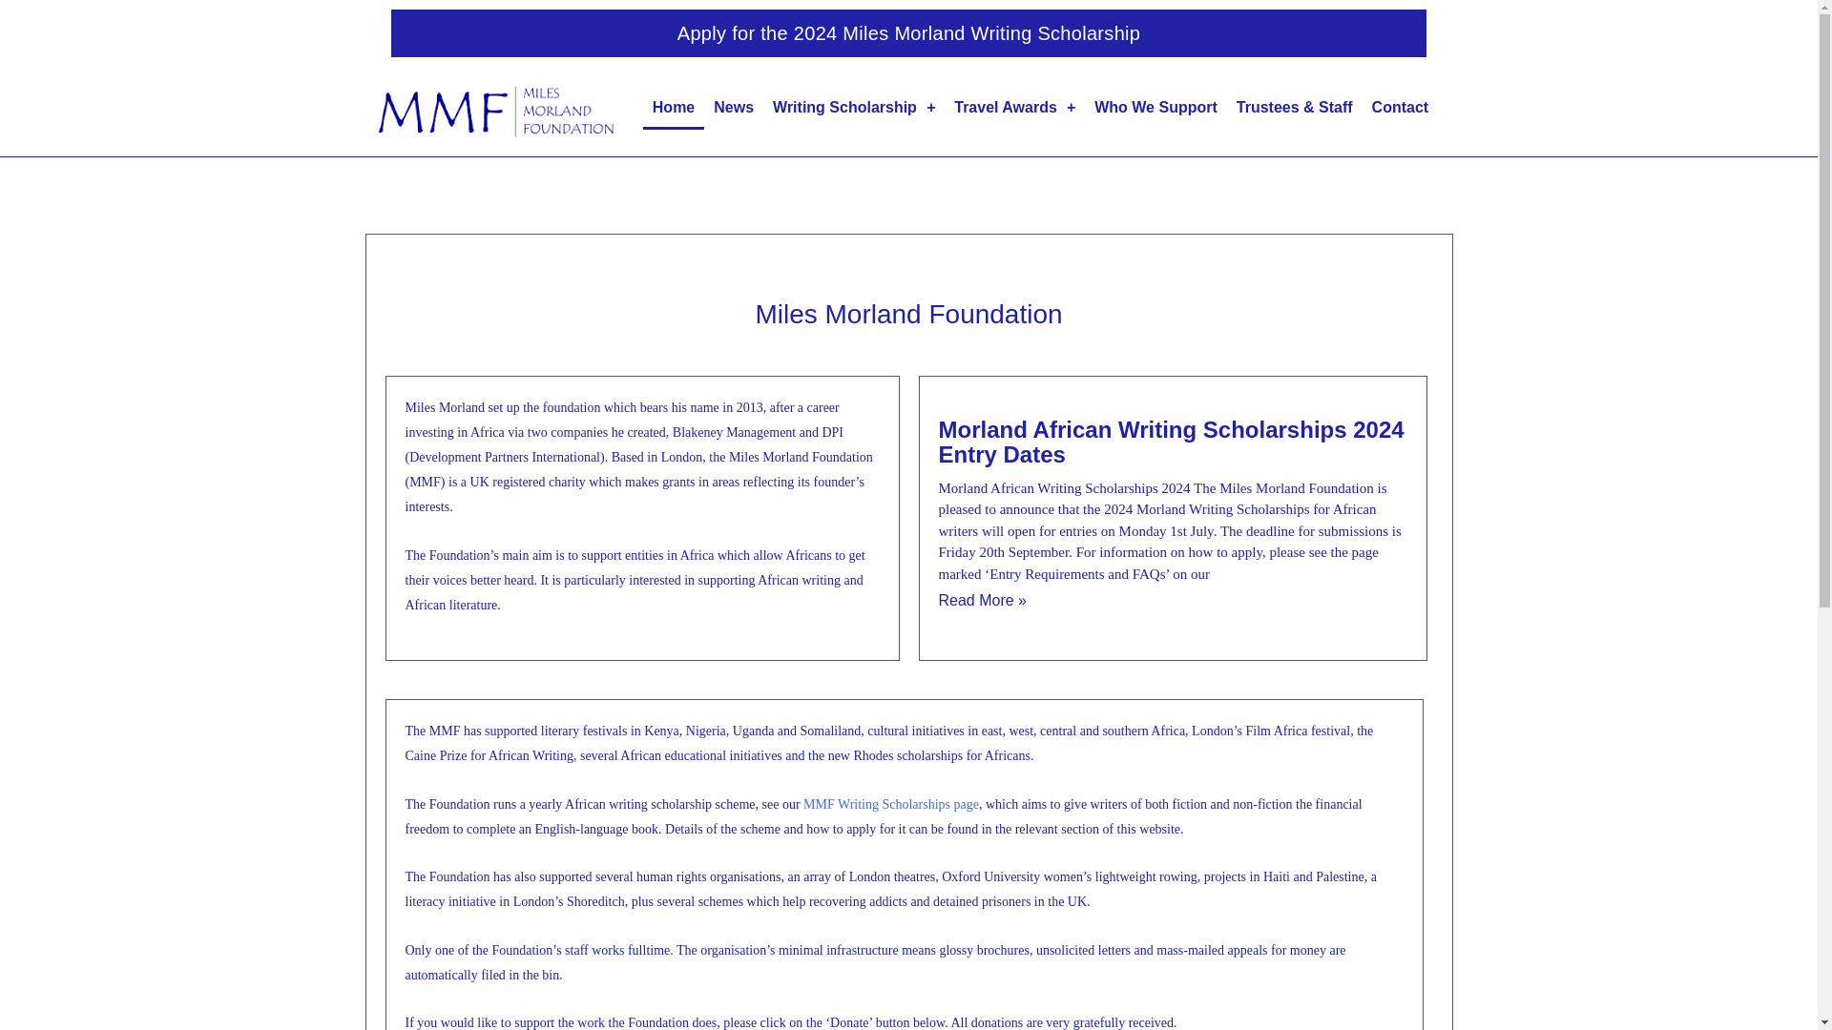 Image resolution: width=1832 pixels, height=1030 pixels. I want to click on Travel Awards, so click(1014, 107).